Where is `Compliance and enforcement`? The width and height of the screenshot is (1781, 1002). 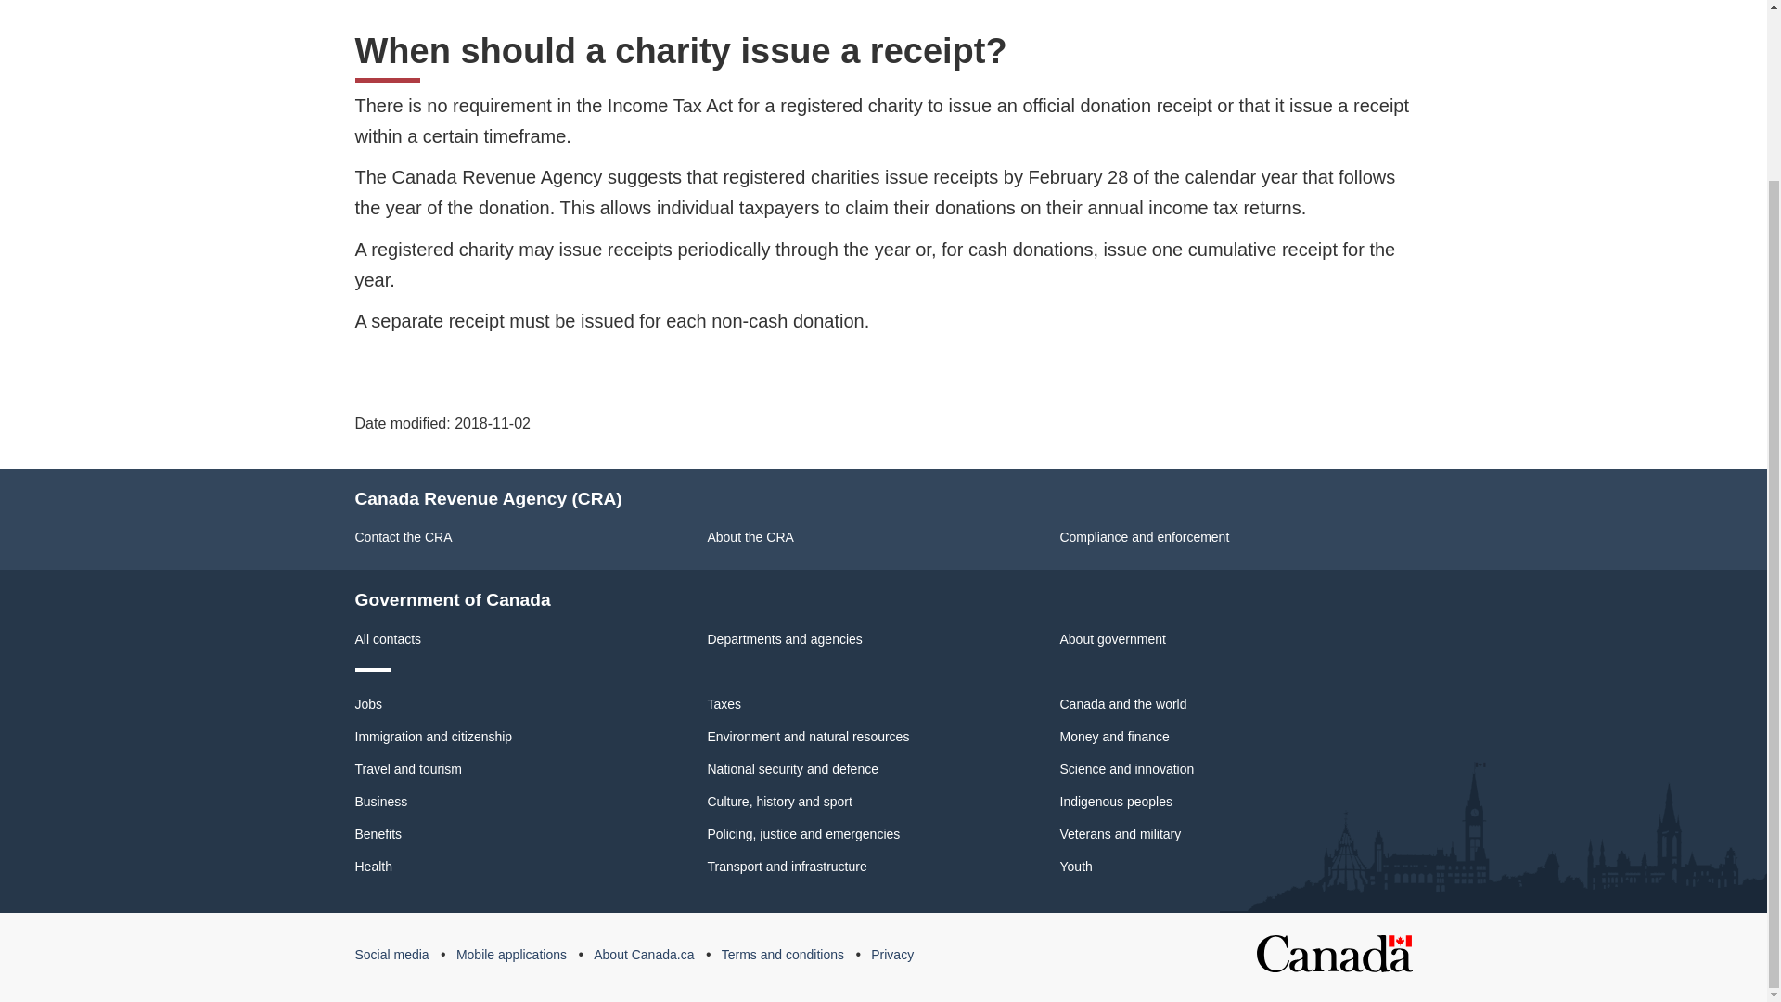 Compliance and enforcement is located at coordinates (1144, 537).